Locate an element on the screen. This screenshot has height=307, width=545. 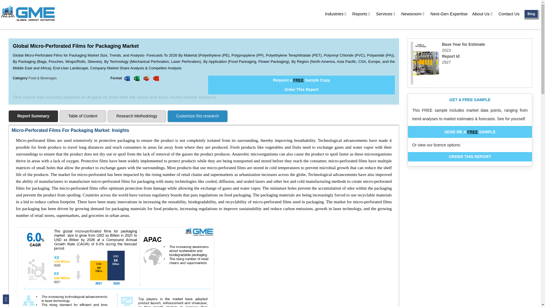
This report is available in EXCEL SHEET format is located at coordinates (137, 78).